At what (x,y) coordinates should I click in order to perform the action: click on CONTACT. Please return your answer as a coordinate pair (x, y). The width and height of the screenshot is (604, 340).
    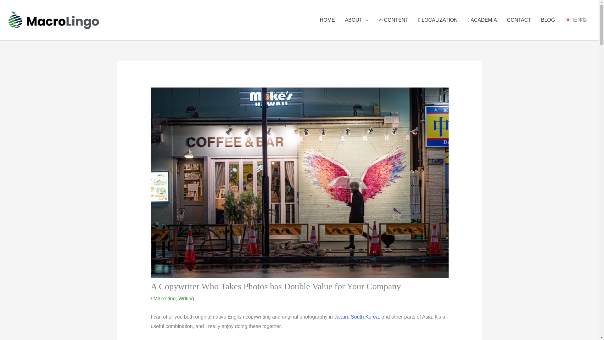
    Looking at the image, I should click on (519, 20).